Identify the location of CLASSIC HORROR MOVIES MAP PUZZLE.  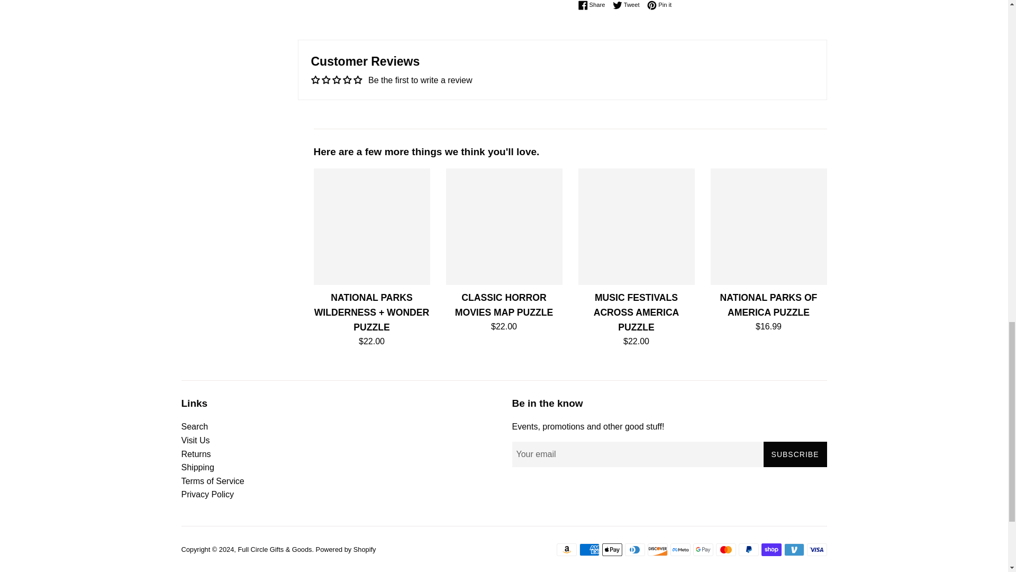
(504, 226).